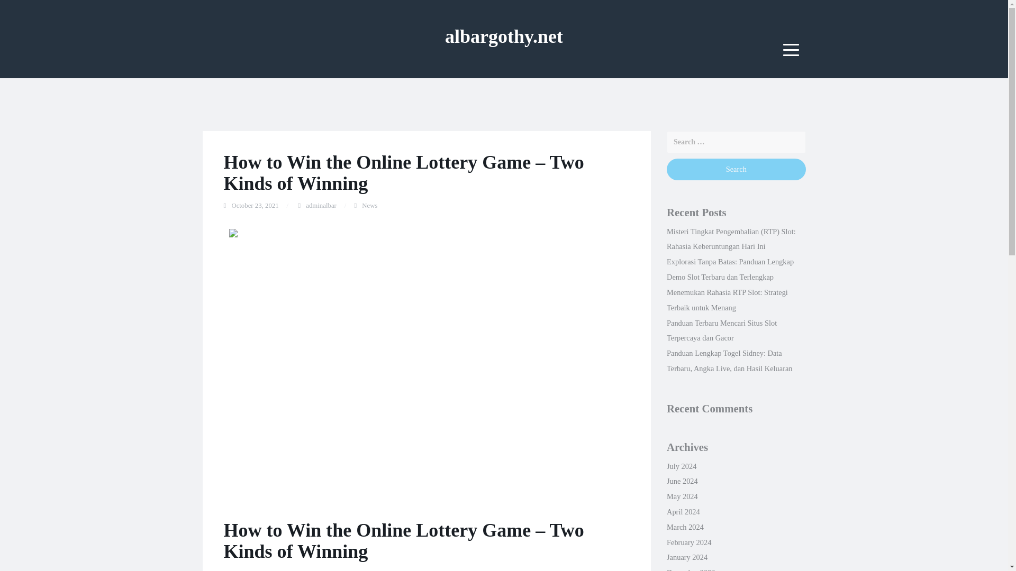 The width and height of the screenshot is (1016, 571). Describe the element at coordinates (722, 330) in the screenshot. I see `Panduan Terbaru Mencari Situs Slot Terpercaya dan Gacor` at that location.